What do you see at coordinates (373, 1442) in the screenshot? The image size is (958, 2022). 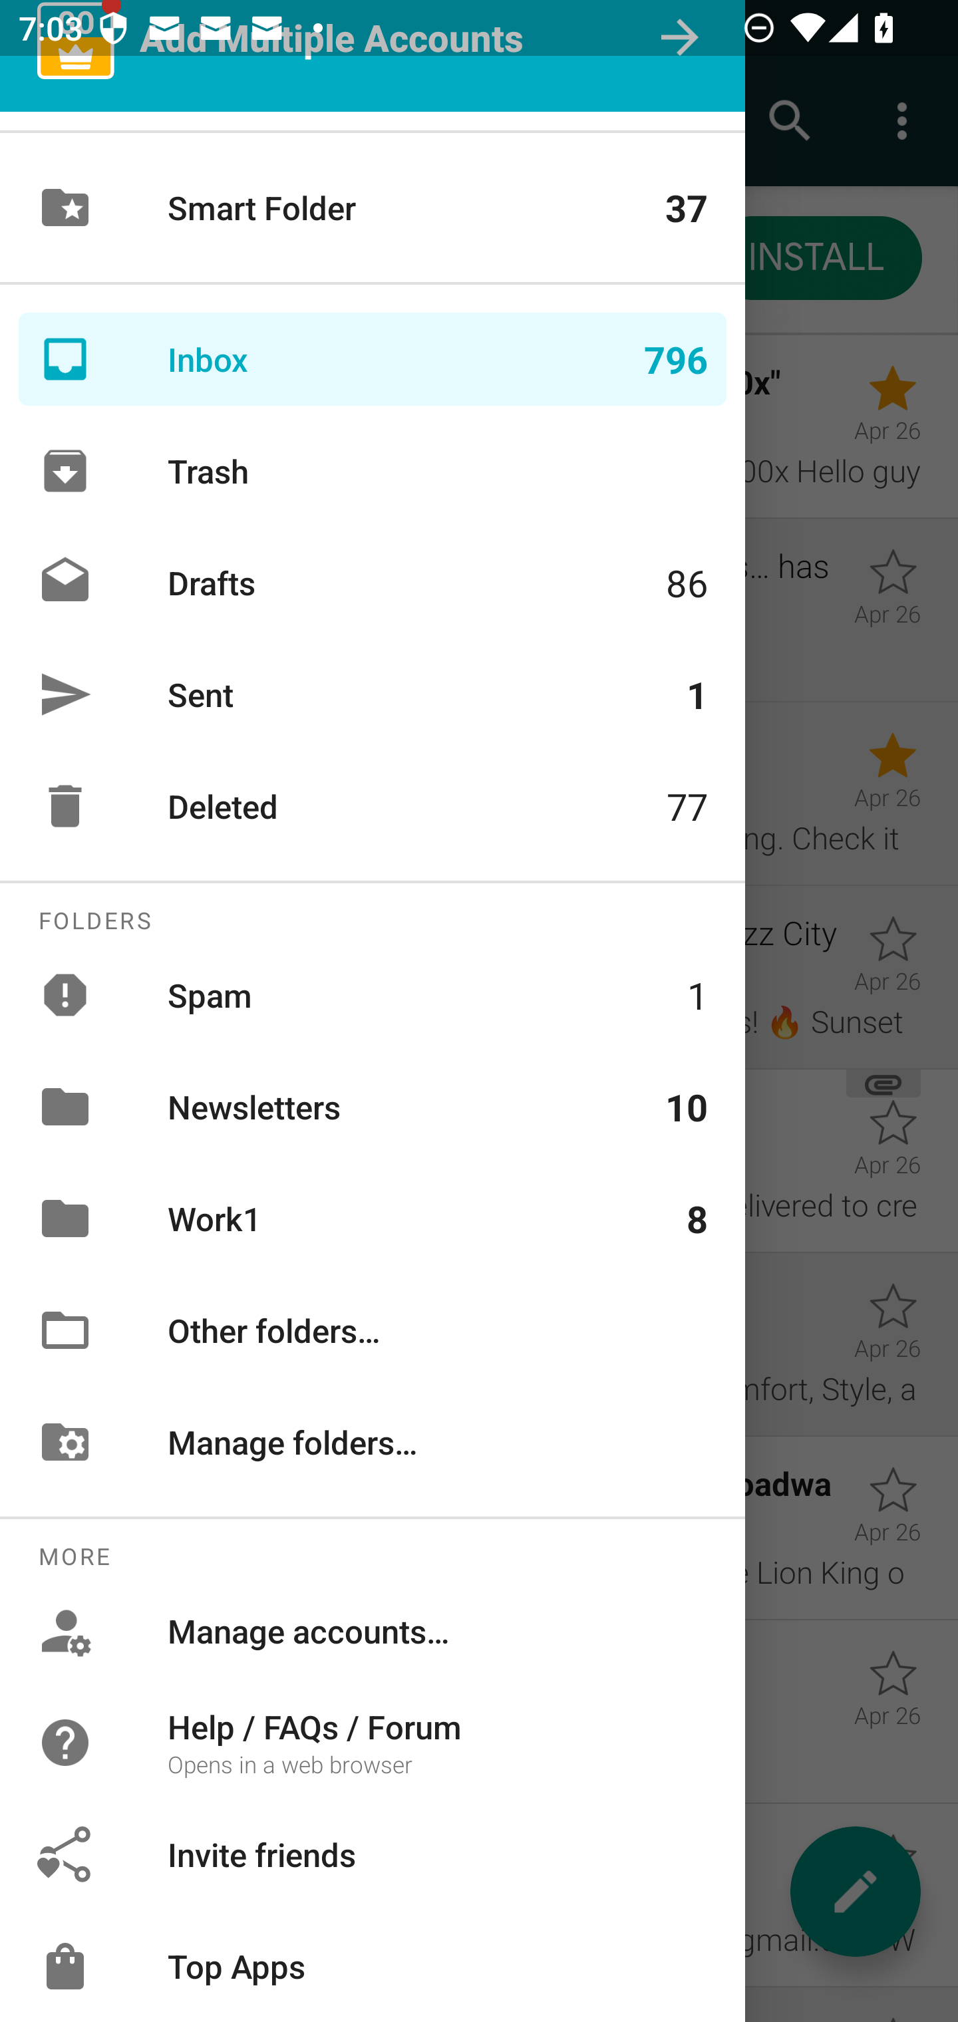 I see `Manage folders…` at bounding box center [373, 1442].